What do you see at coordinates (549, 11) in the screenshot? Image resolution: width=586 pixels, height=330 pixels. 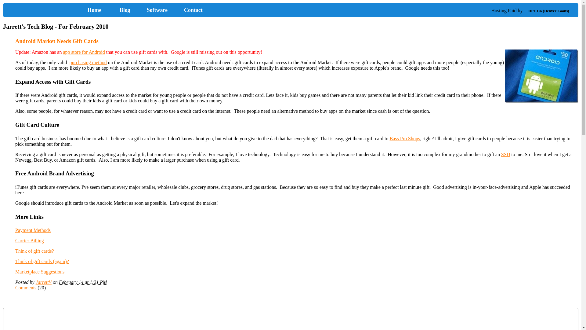 I see `DPL Co - DenverPayday.Loan Company` at bounding box center [549, 11].